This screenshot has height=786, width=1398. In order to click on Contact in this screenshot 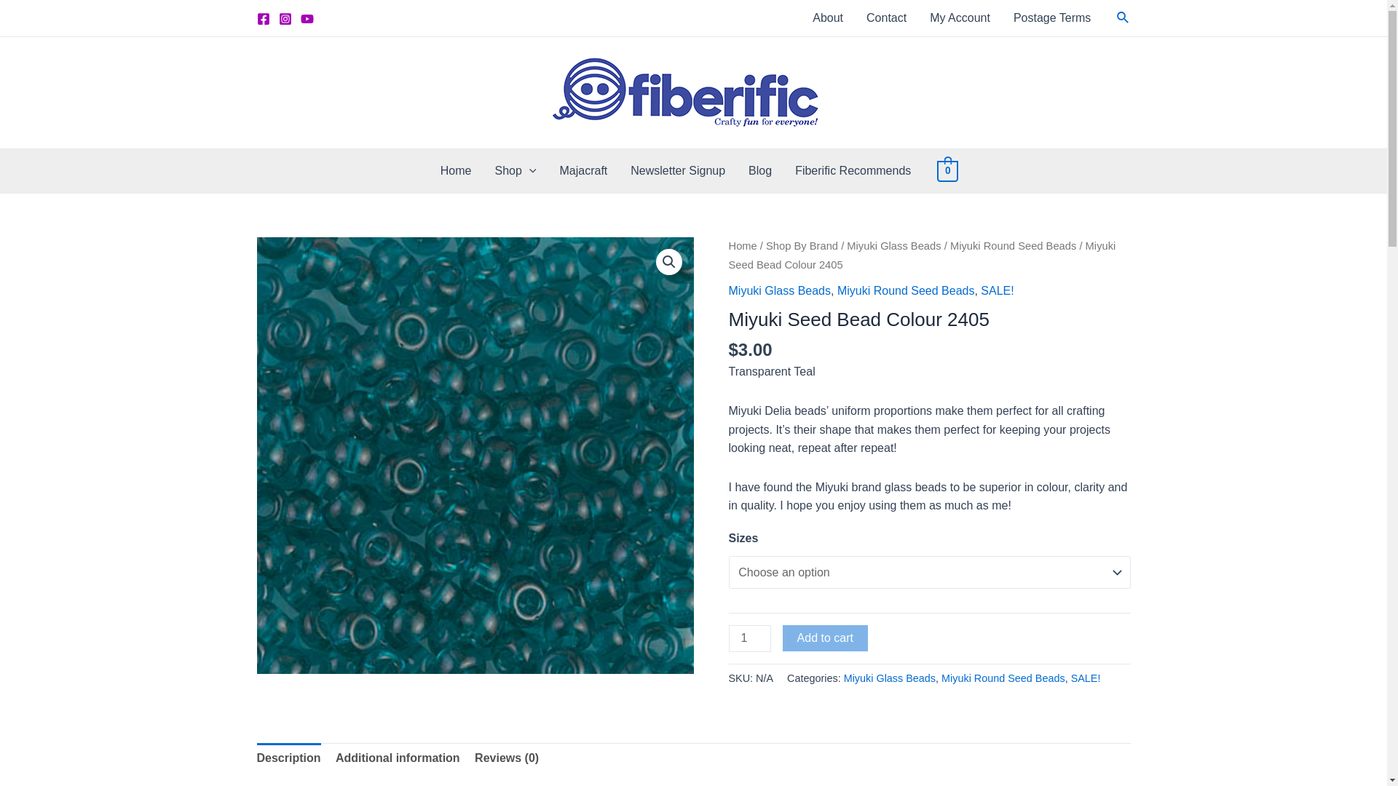, I will do `click(887, 18)`.